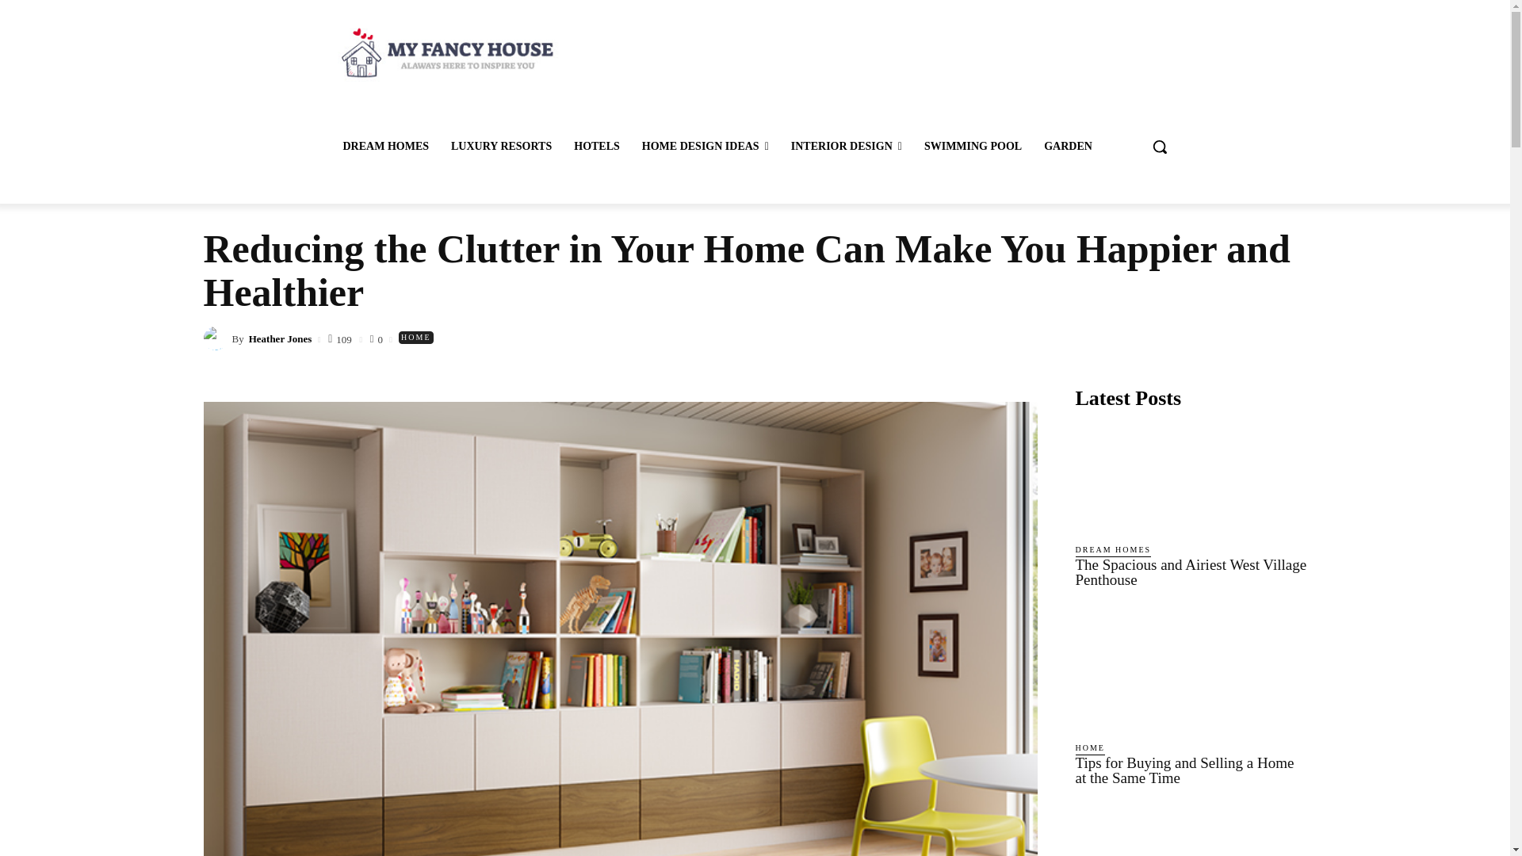 Image resolution: width=1522 pixels, height=856 pixels. I want to click on Heather Jones, so click(216, 338).